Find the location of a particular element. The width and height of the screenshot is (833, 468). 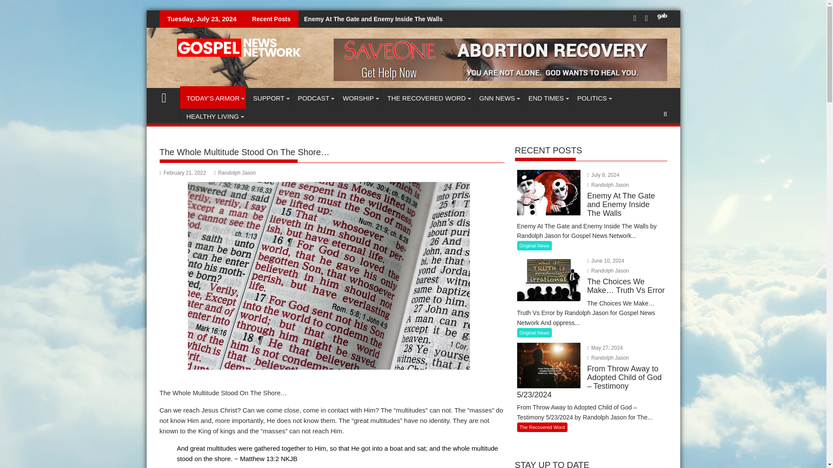

Gospel News Network is located at coordinates (167, 97).